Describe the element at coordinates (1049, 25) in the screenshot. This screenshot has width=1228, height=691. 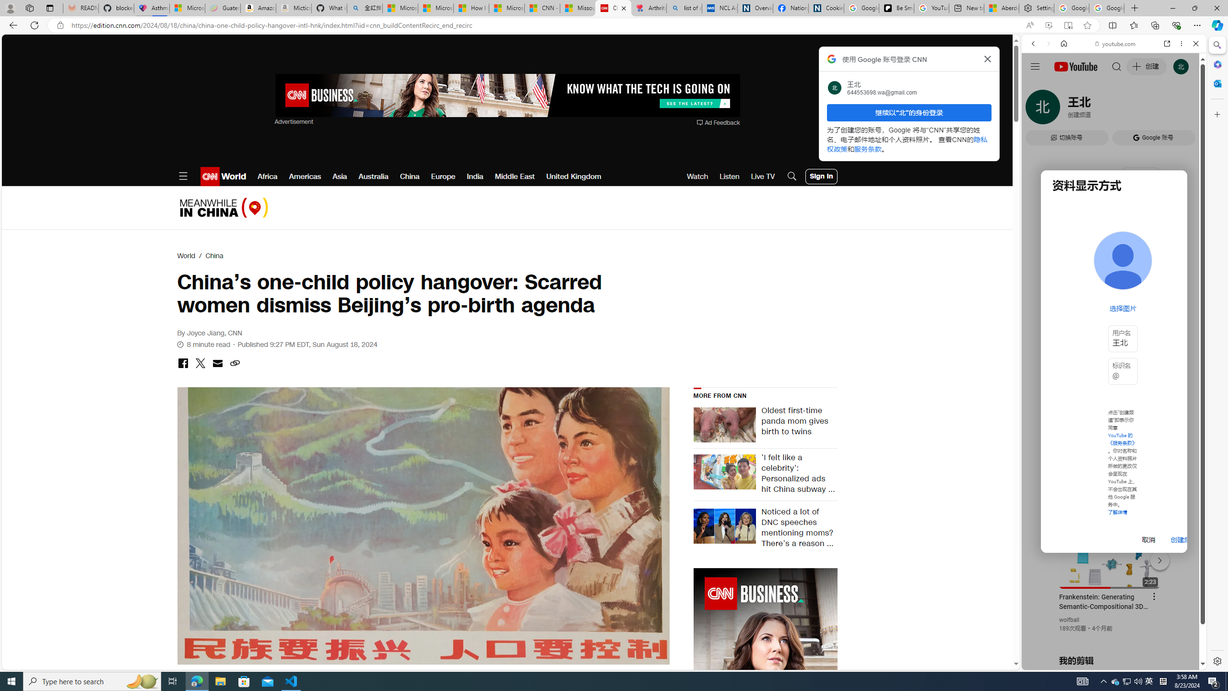
I see `Enhance video` at that location.